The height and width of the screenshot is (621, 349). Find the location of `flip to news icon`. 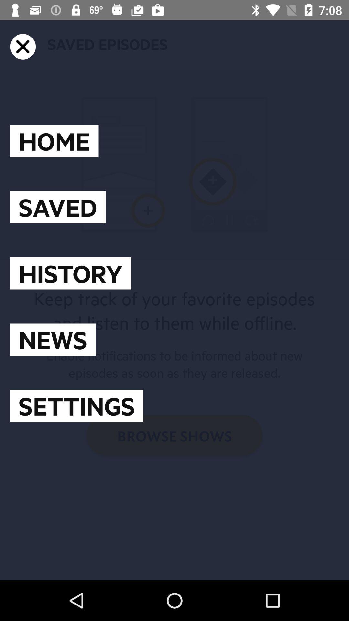

flip to news icon is located at coordinates (53, 340).